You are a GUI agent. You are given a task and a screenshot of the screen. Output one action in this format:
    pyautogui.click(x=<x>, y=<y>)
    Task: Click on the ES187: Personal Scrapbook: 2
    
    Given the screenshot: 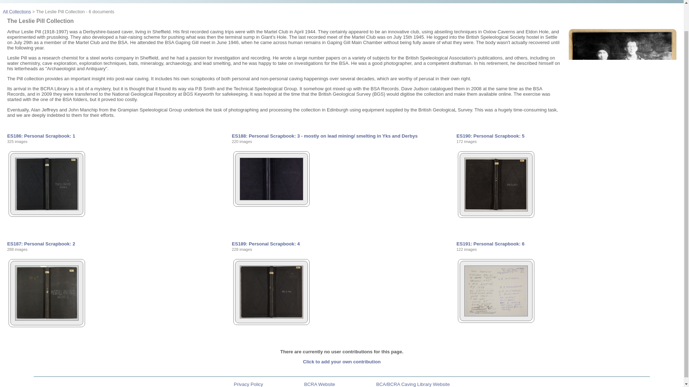 What is the action you would take?
    pyautogui.click(x=41, y=244)
    